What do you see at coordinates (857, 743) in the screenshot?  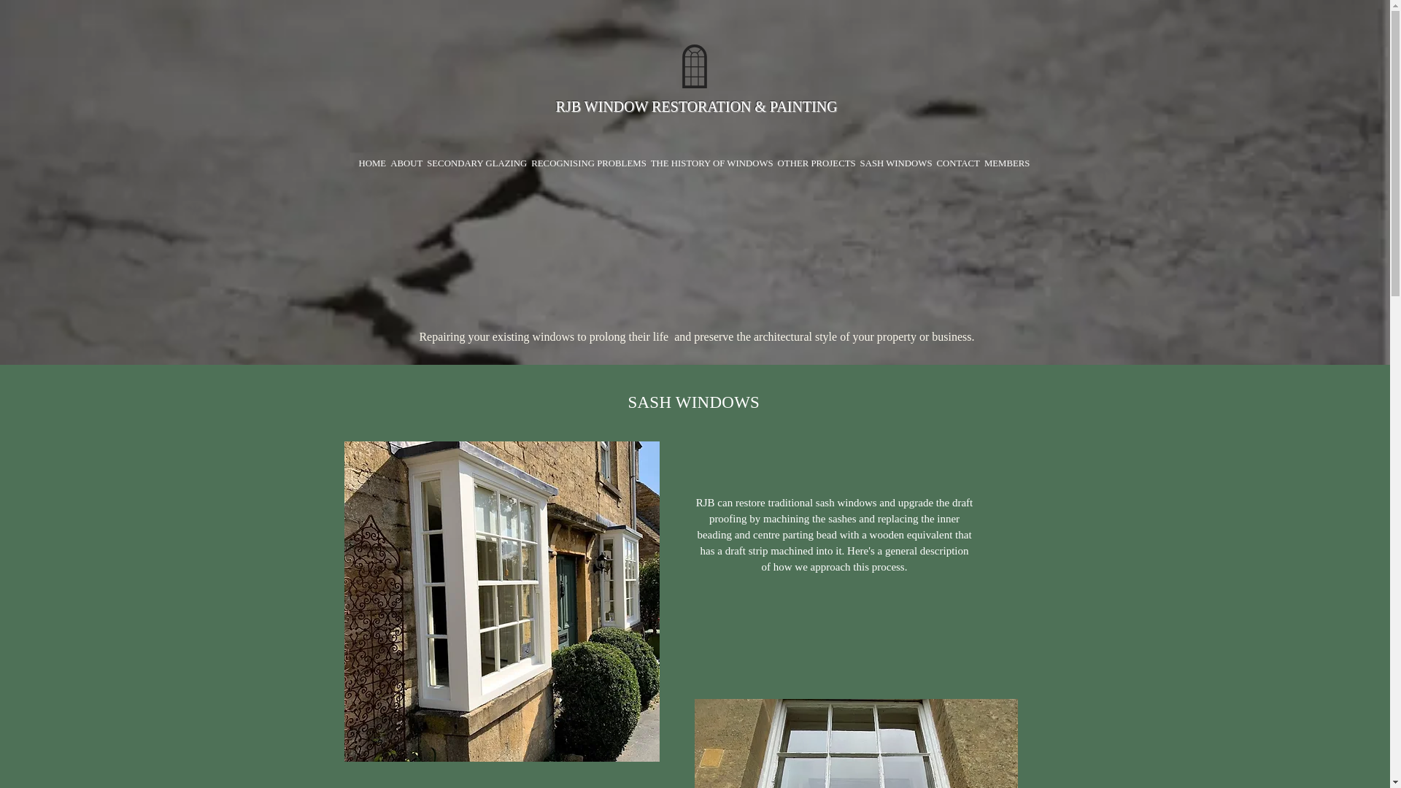 I see `old damaged sash.jpg` at bounding box center [857, 743].